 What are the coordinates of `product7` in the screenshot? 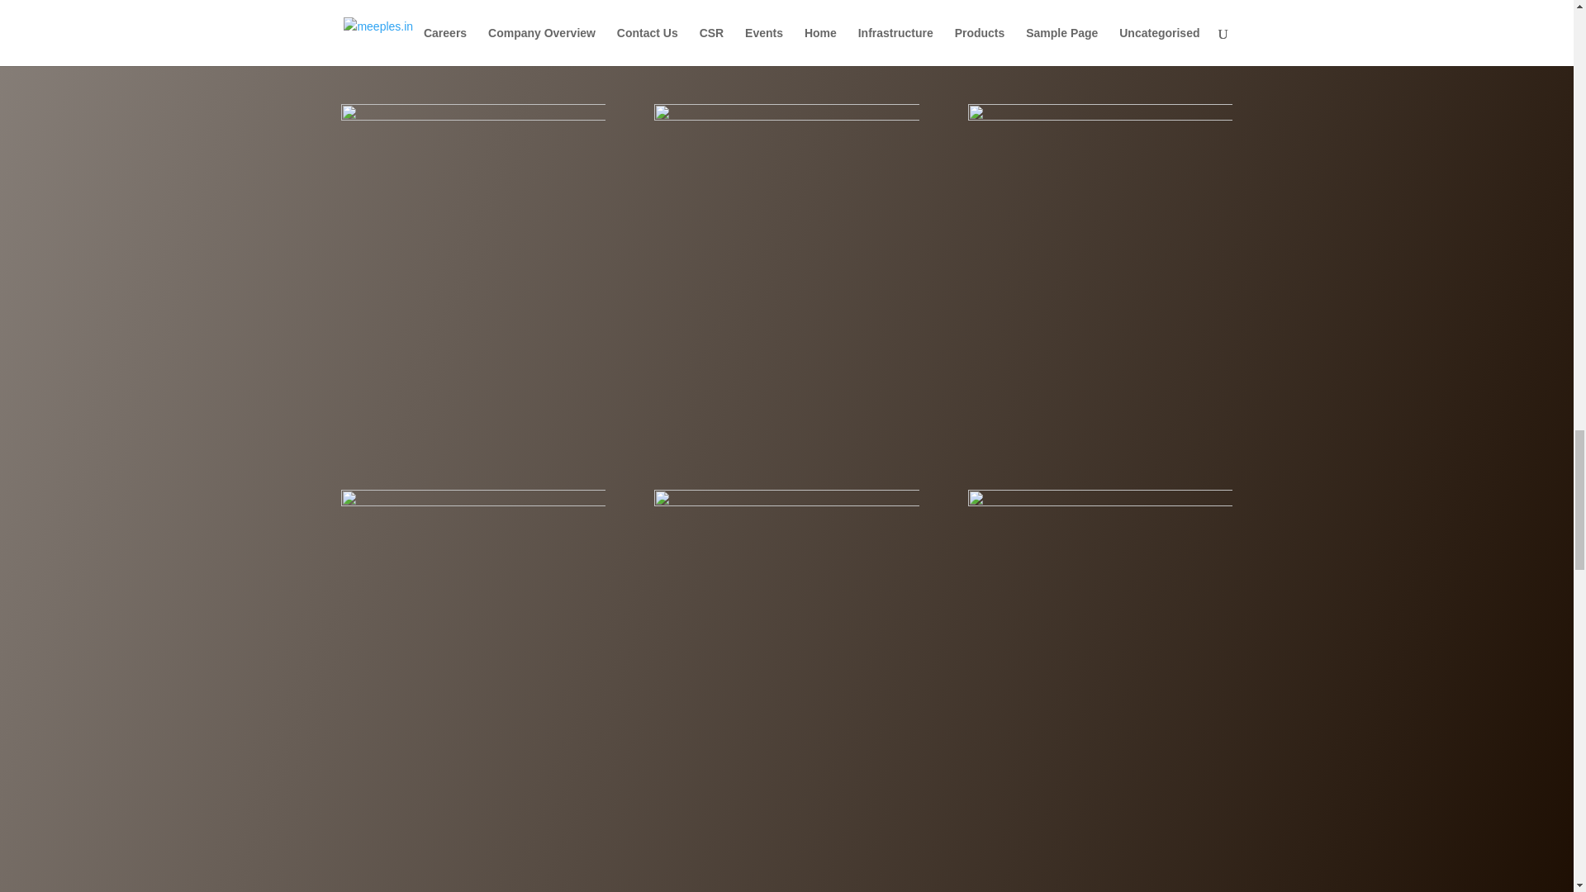 It's located at (472, 621).